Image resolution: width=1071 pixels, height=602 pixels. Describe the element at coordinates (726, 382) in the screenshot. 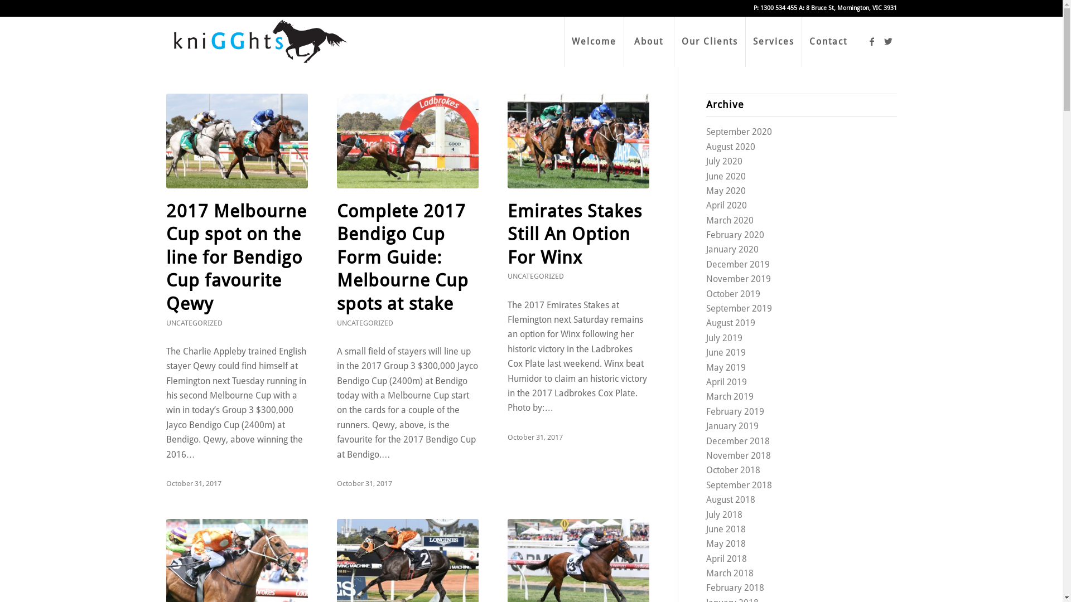

I see `April 2019` at that location.